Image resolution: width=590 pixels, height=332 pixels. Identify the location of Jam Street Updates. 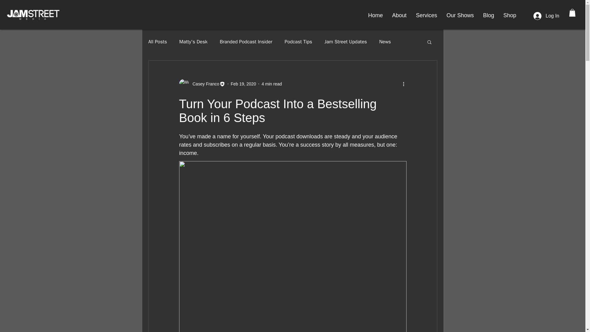
(346, 42).